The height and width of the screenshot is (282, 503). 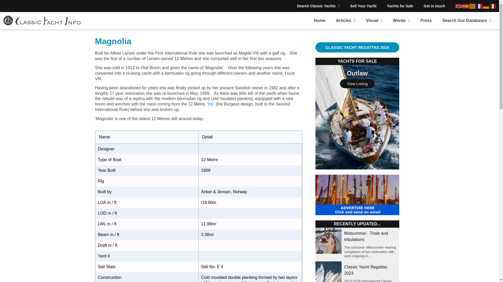 What do you see at coordinates (328, 241) in the screenshot?
I see `Midsummer - Trials and tribulations` at bounding box center [328, 241].